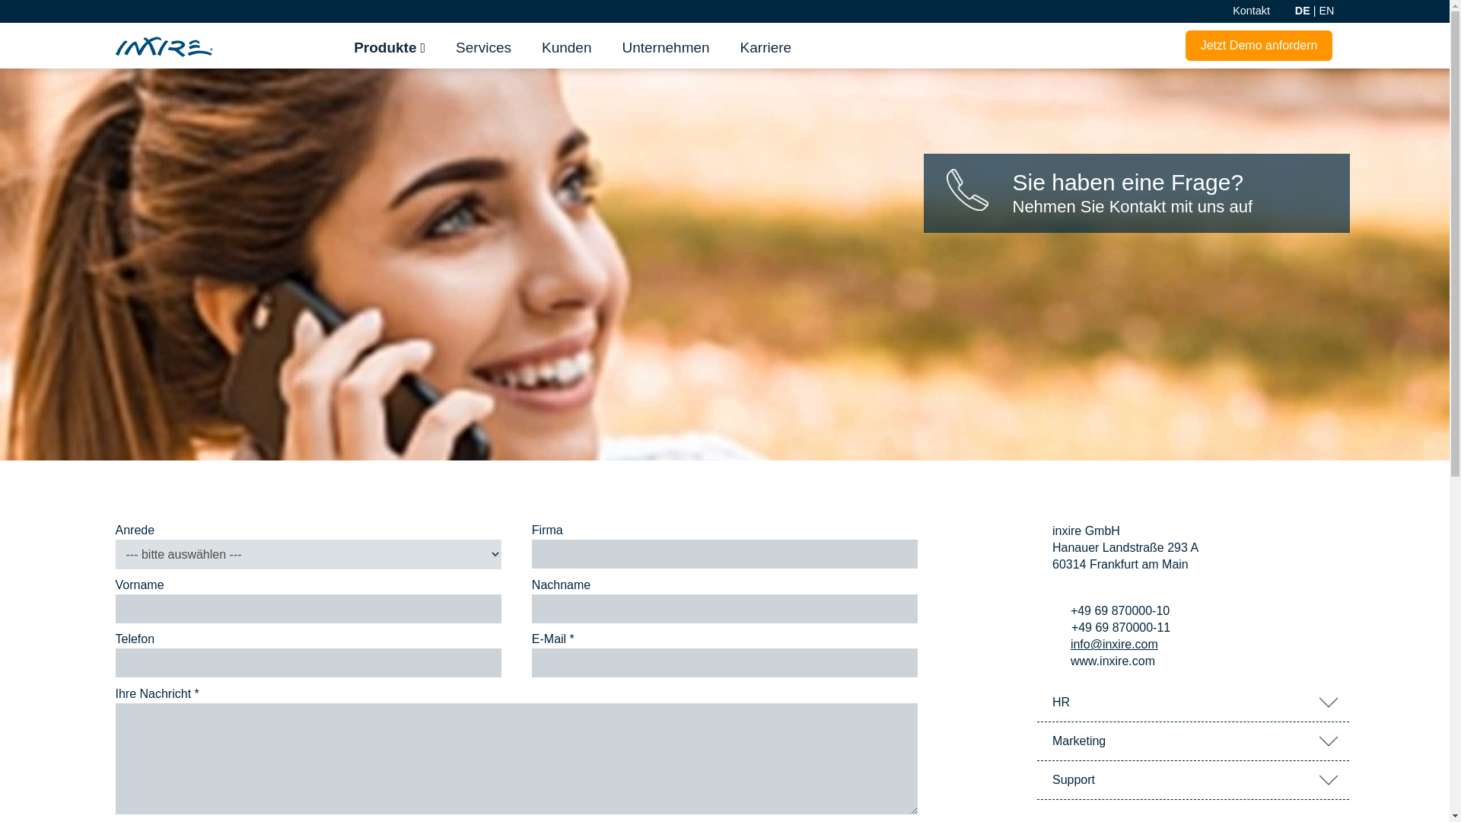 The width and height of the screenshot is (1461, 822). What do you see at coordinates (1327, 11) in the screenshot?
I see `EN` at bounding box center [1327, 11].